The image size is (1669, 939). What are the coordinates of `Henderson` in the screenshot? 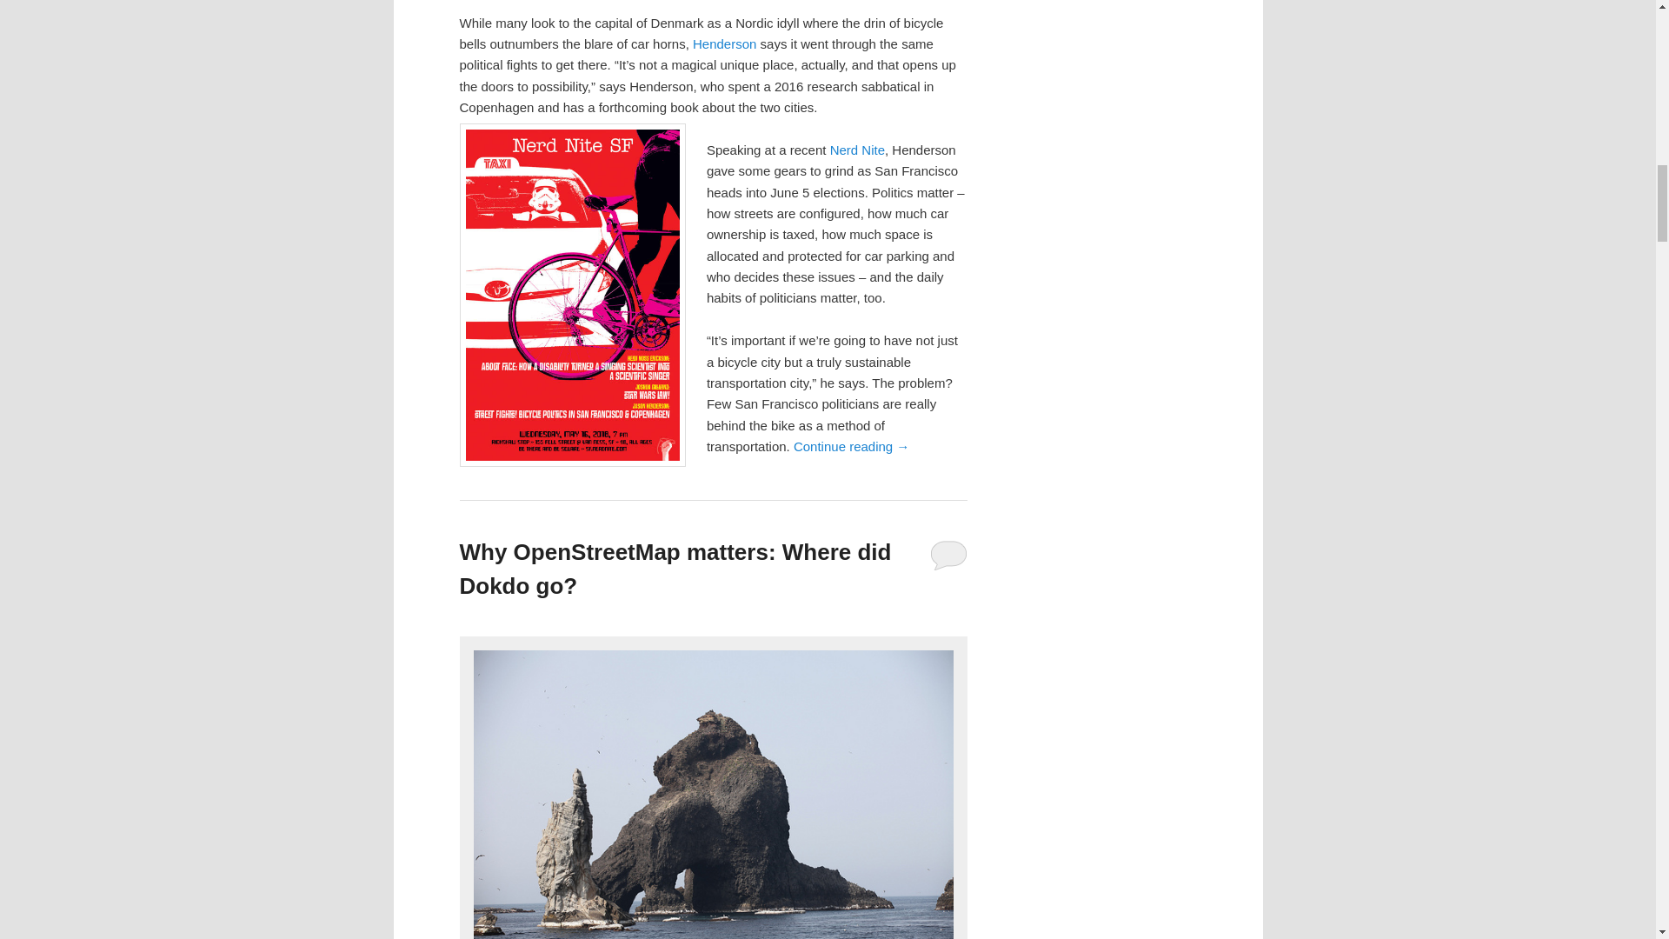 It's located at (723, 43).